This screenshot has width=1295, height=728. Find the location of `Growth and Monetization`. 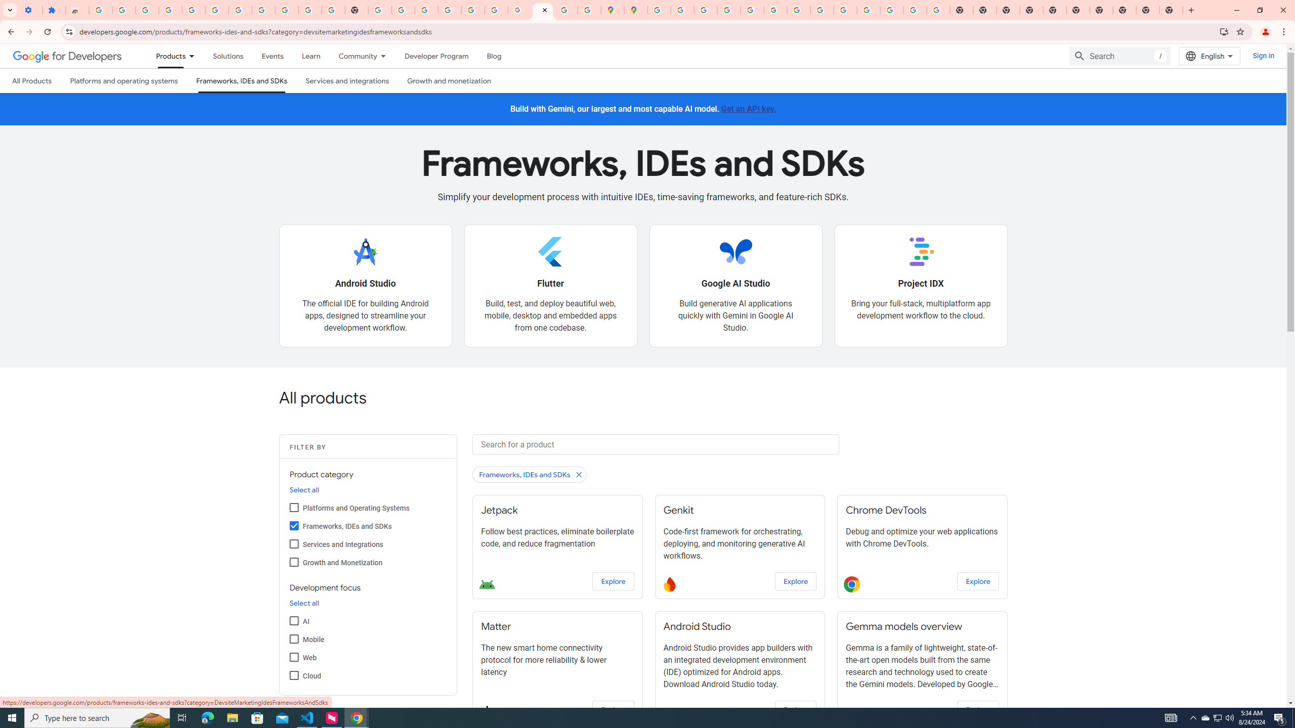

Growth and Monetization is located at coordinates (293, 561).